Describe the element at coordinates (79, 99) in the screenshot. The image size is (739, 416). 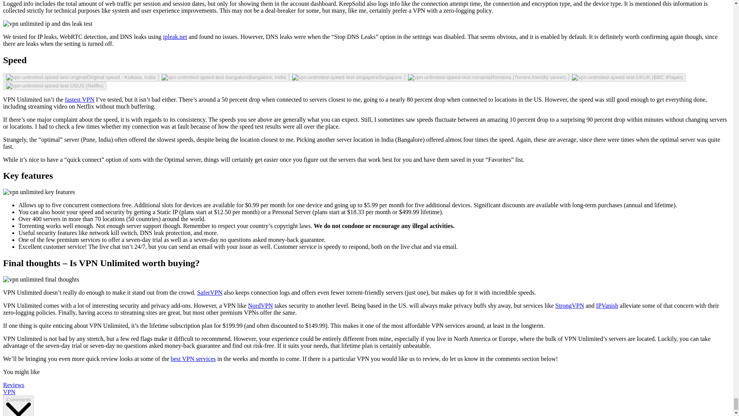
I see `fastest VPN` at that location.